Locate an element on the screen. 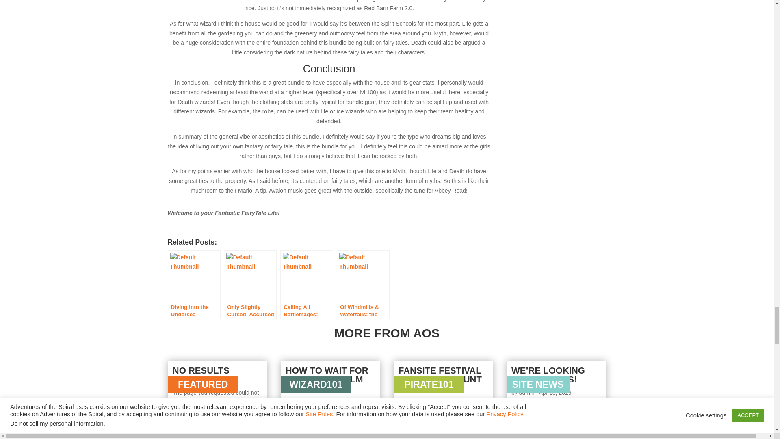 The image size is (780, 439). Posts by admin is located at coordinates (526, 393).